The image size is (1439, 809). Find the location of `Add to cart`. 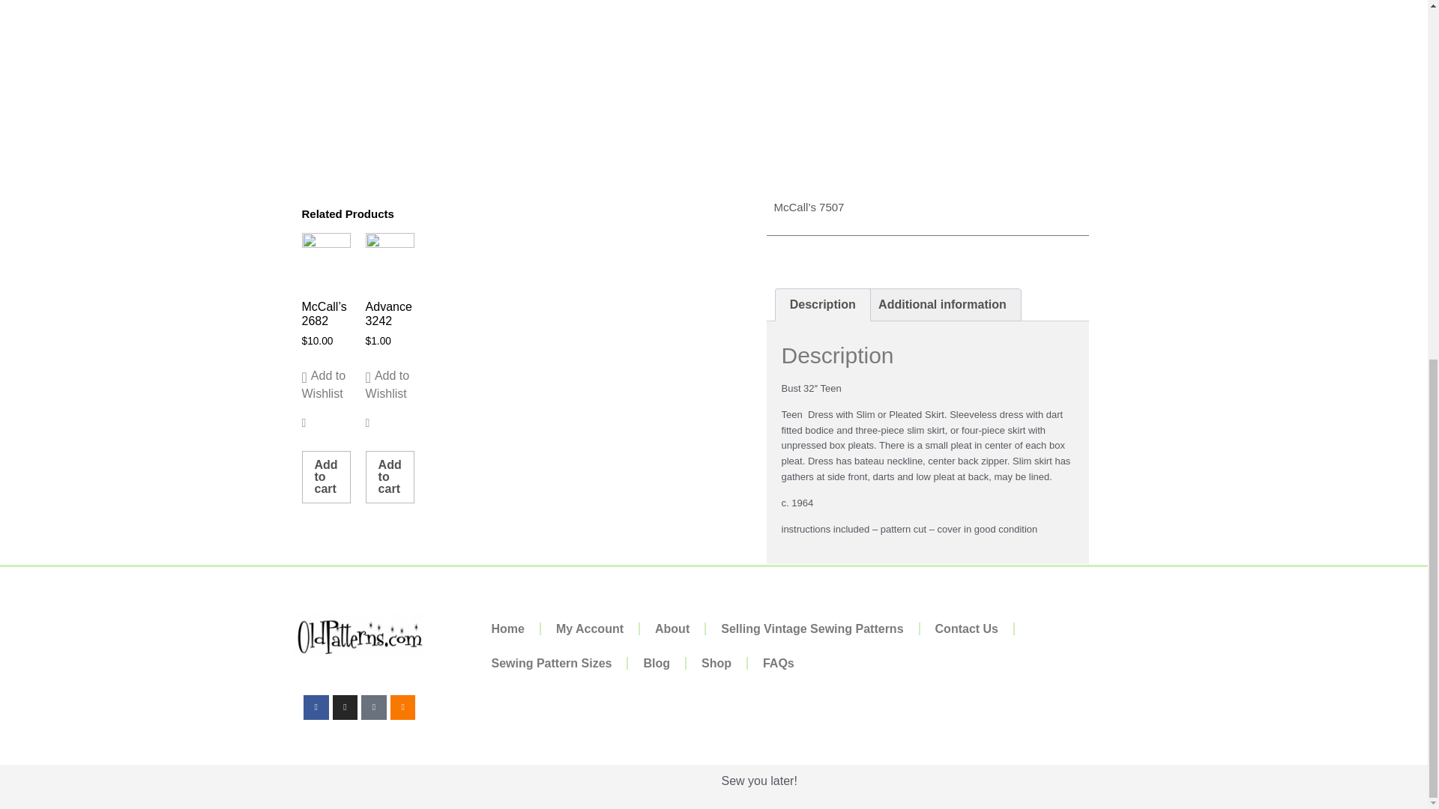

Add to cart is located at coordinates (390, 476).